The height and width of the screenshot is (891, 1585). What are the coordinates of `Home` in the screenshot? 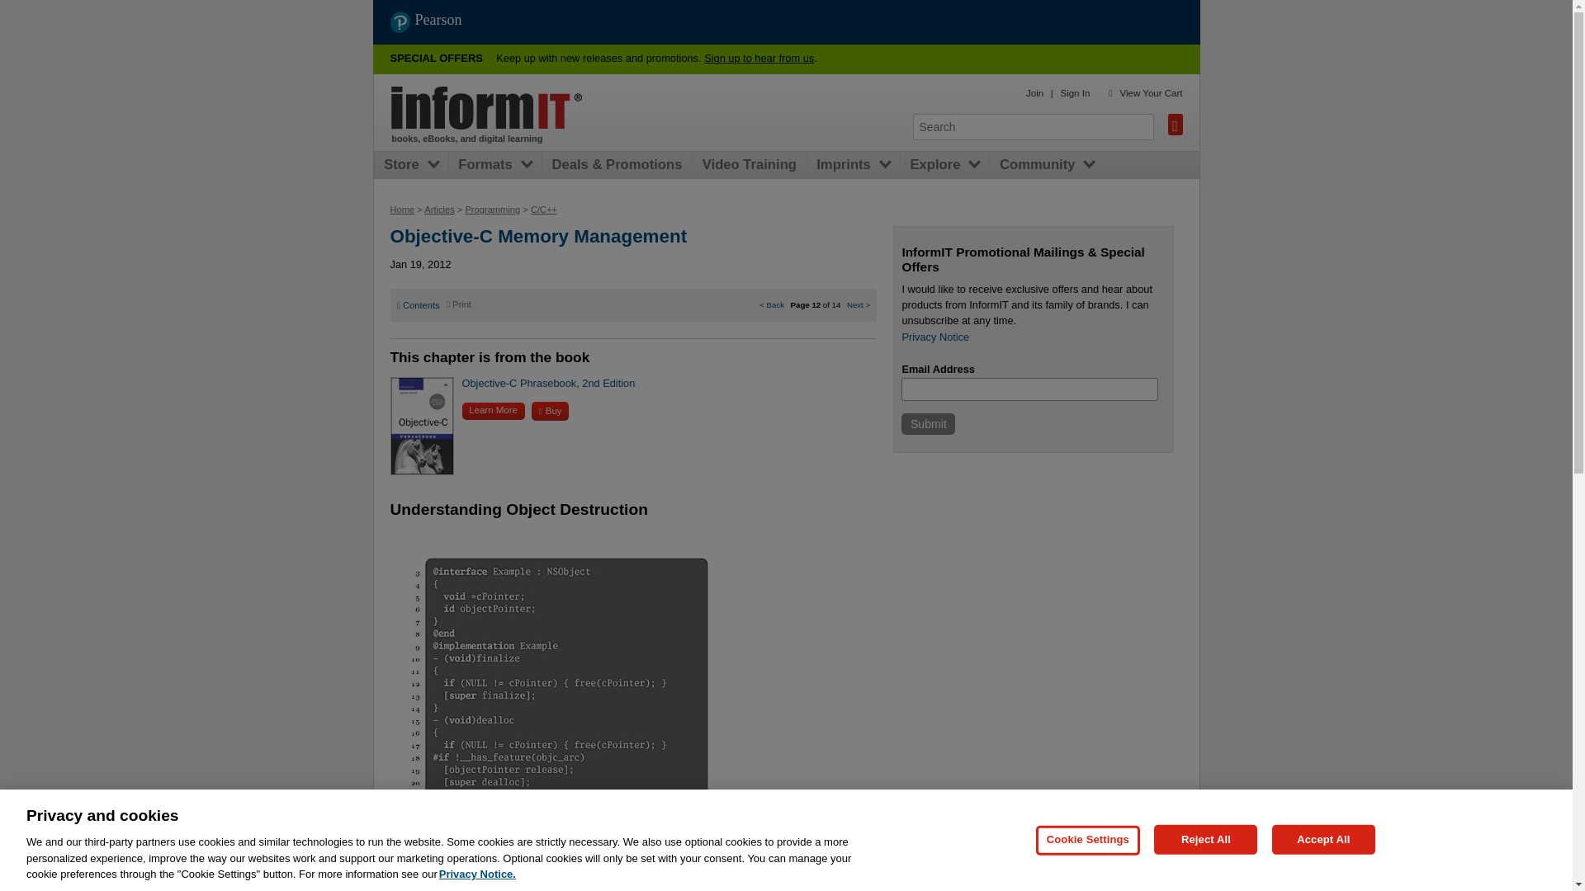 It's located at (486, 107).